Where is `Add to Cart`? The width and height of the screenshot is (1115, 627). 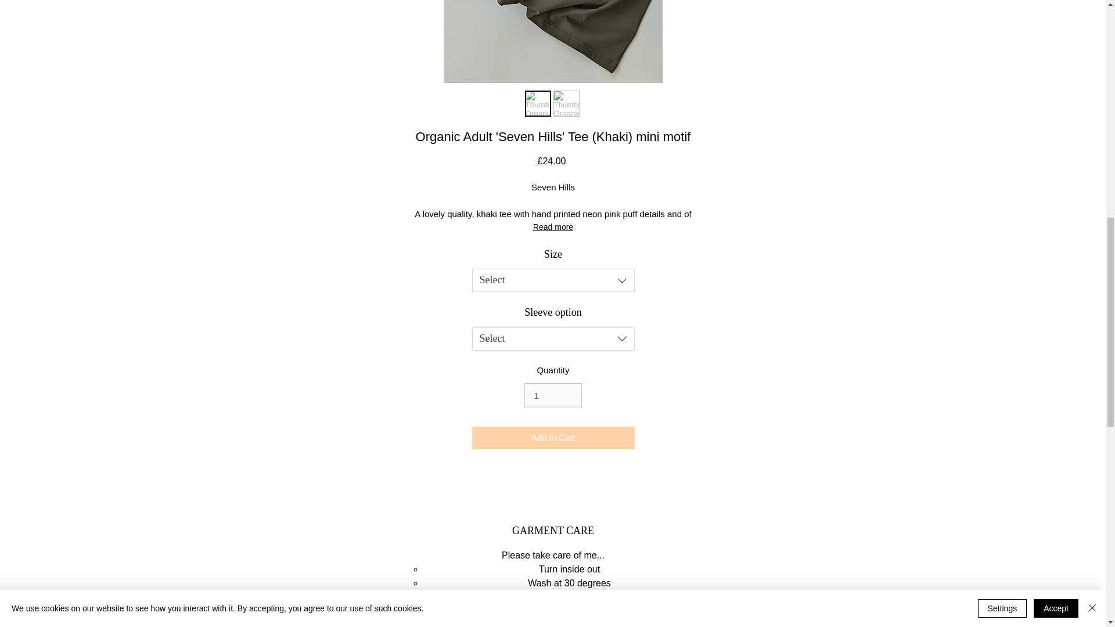
Add to Cart is located at coordinates (553, 438).